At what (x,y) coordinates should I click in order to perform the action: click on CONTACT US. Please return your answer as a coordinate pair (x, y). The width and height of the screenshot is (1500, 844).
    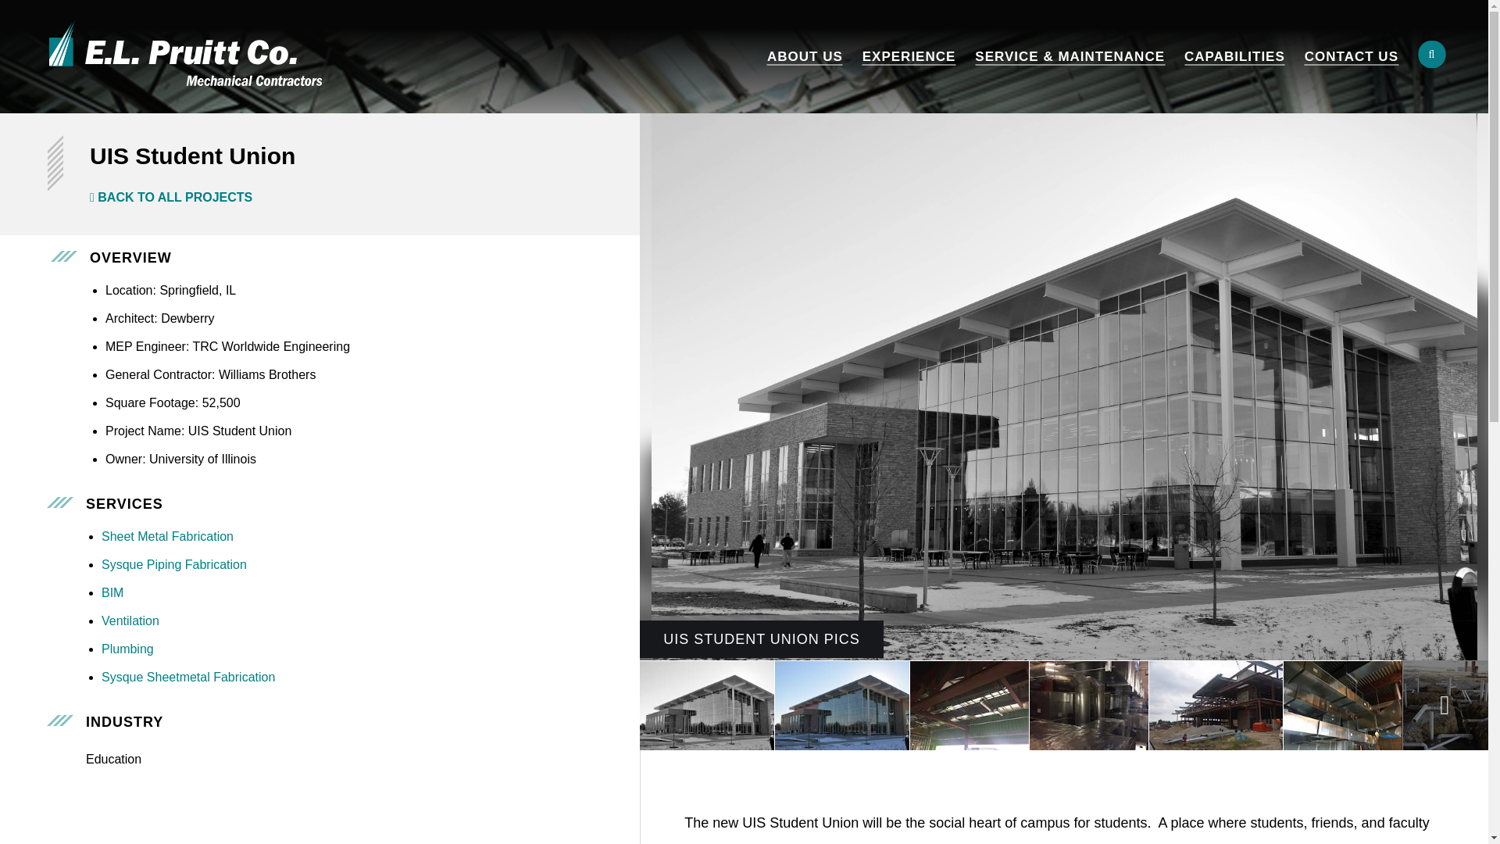
    Looking at the image, I should click on (1352, 57).